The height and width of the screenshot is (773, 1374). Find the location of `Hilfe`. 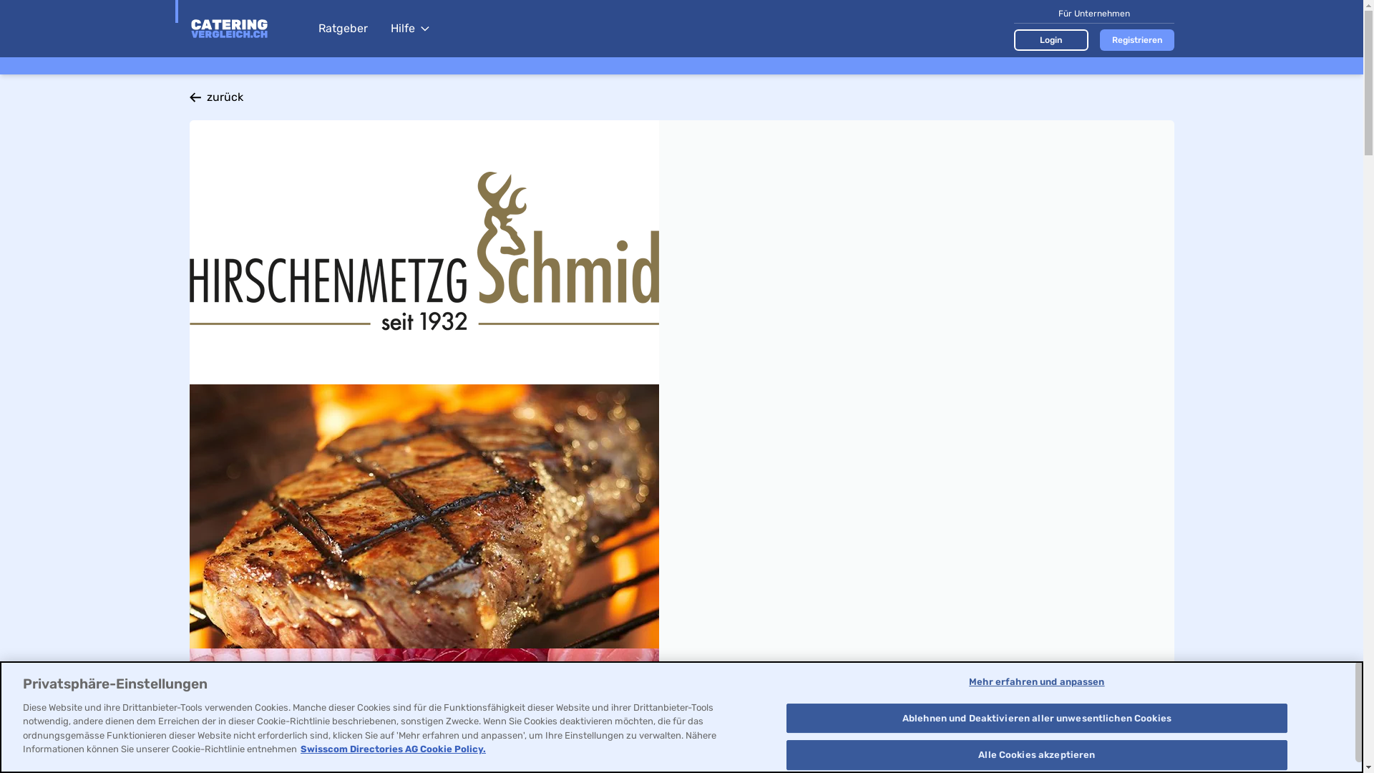

Hilfe is located at coordinates (410, 29).